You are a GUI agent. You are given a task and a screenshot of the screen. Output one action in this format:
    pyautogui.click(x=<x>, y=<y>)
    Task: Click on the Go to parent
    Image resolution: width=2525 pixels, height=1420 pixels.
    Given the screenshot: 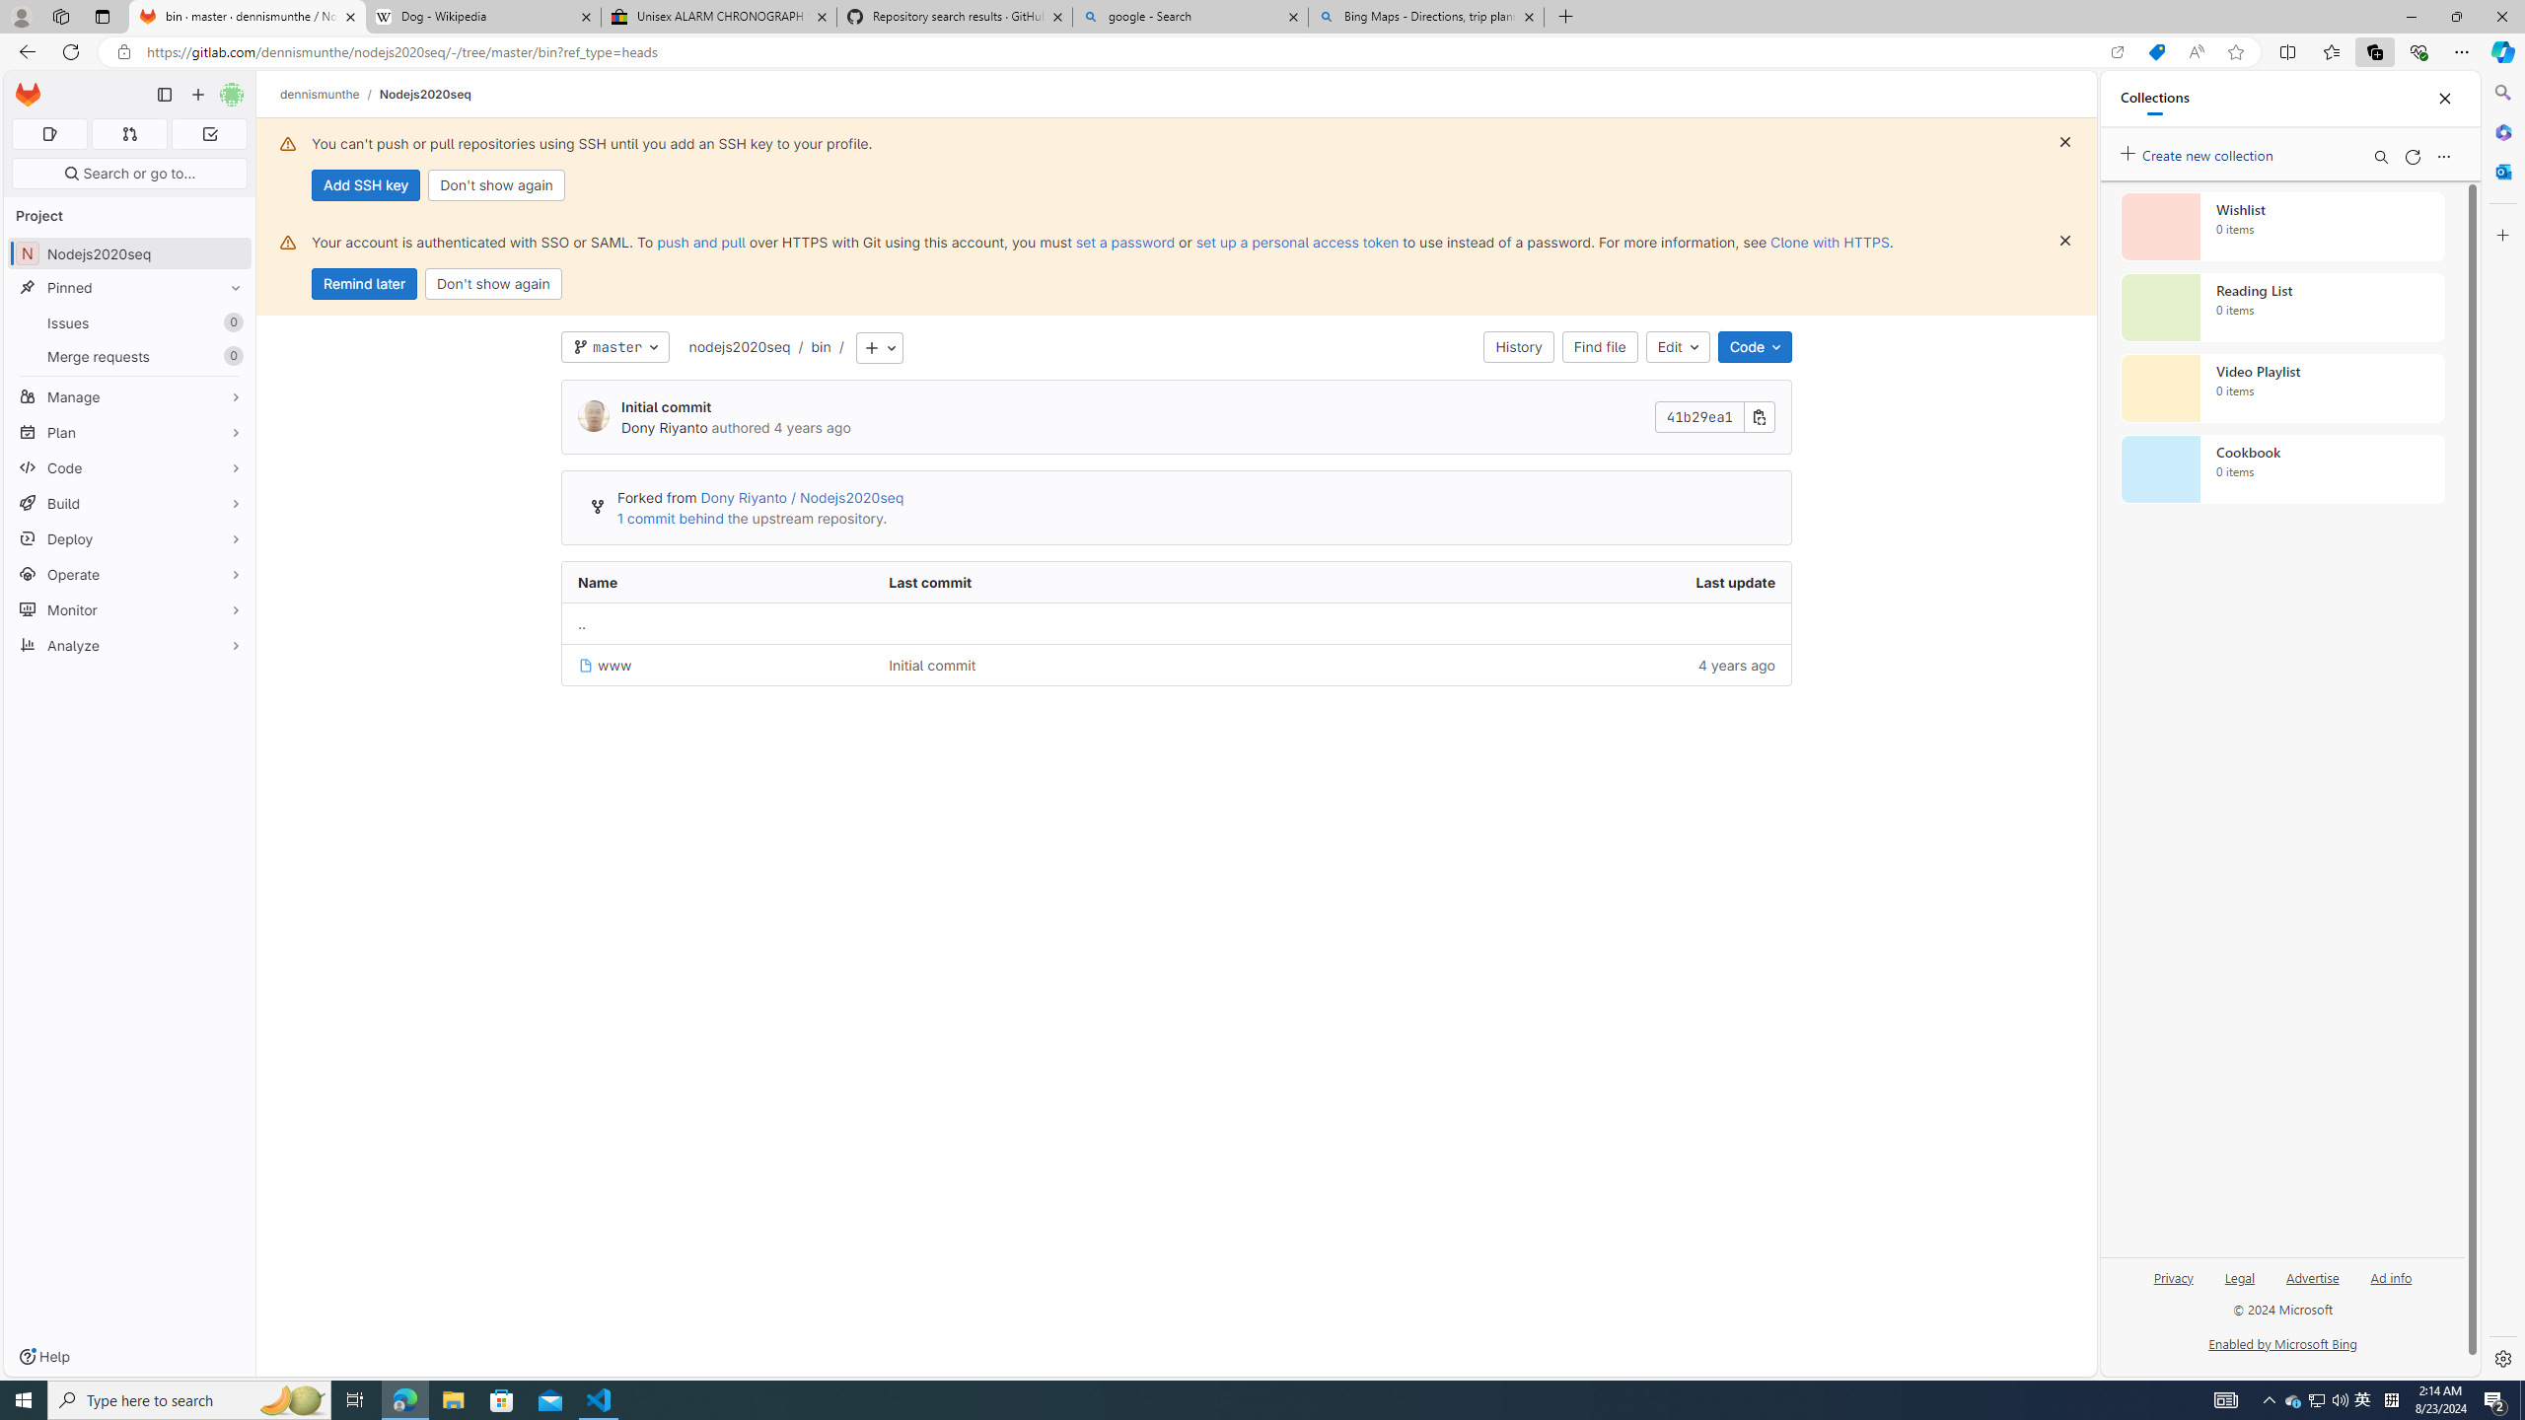 What is the action you would take?
    pyautogui.click(x=582, y=623)
    